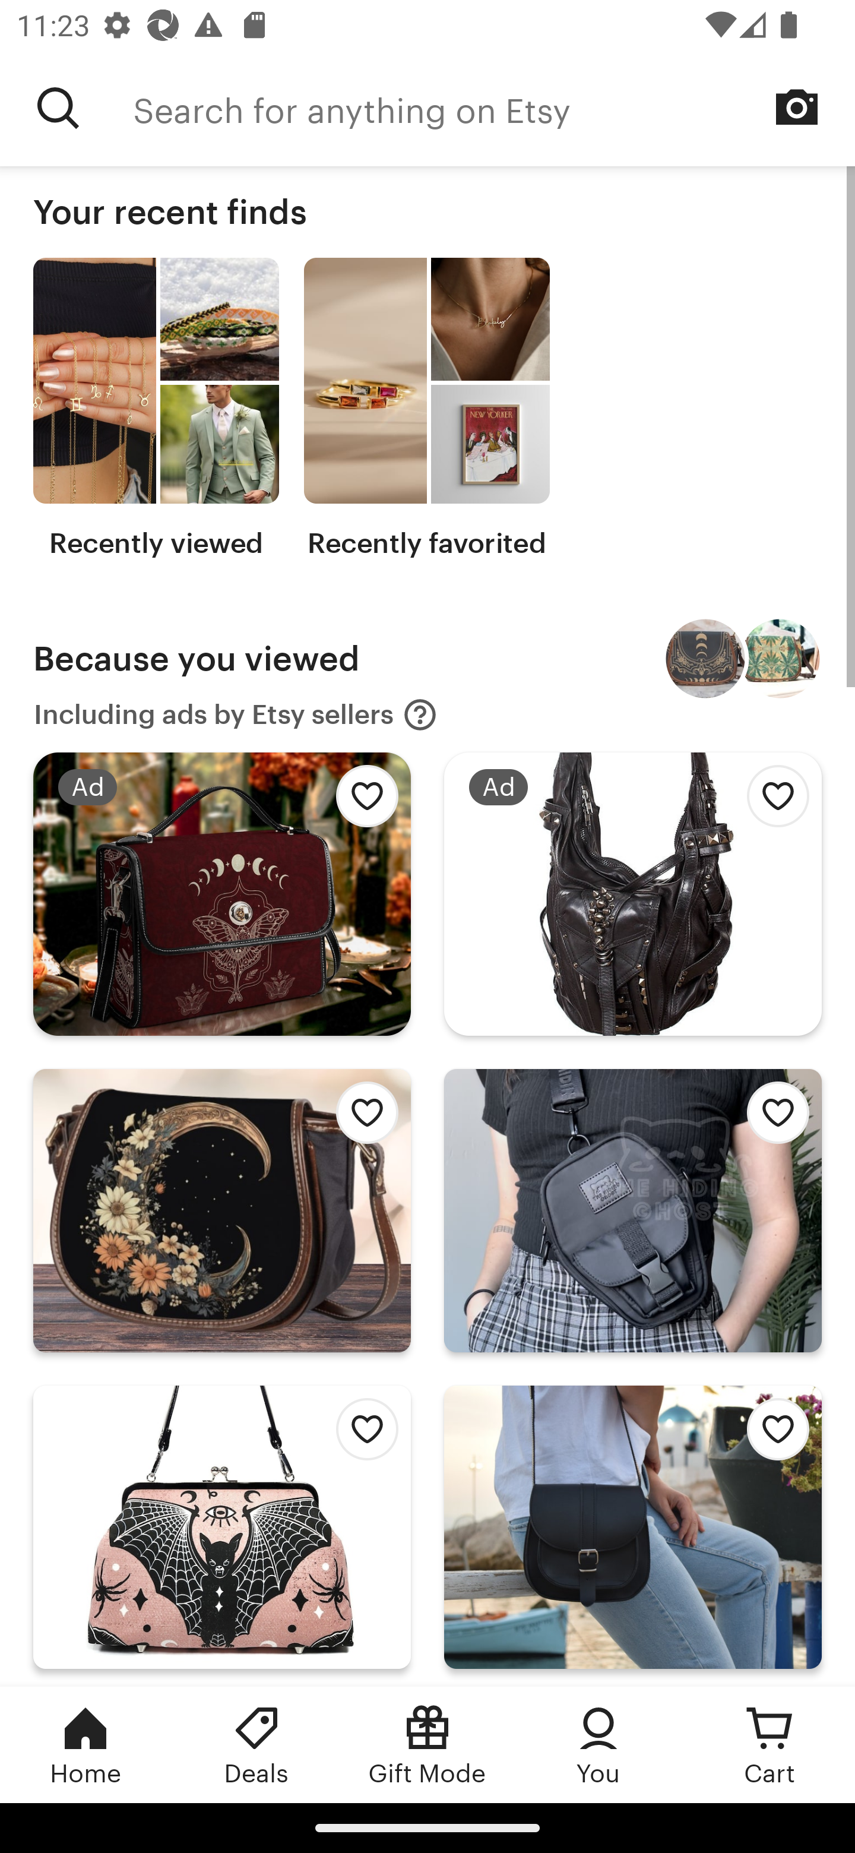 The image size is (855, 1853). I want to click on Recently viewed, so click(156, 409).